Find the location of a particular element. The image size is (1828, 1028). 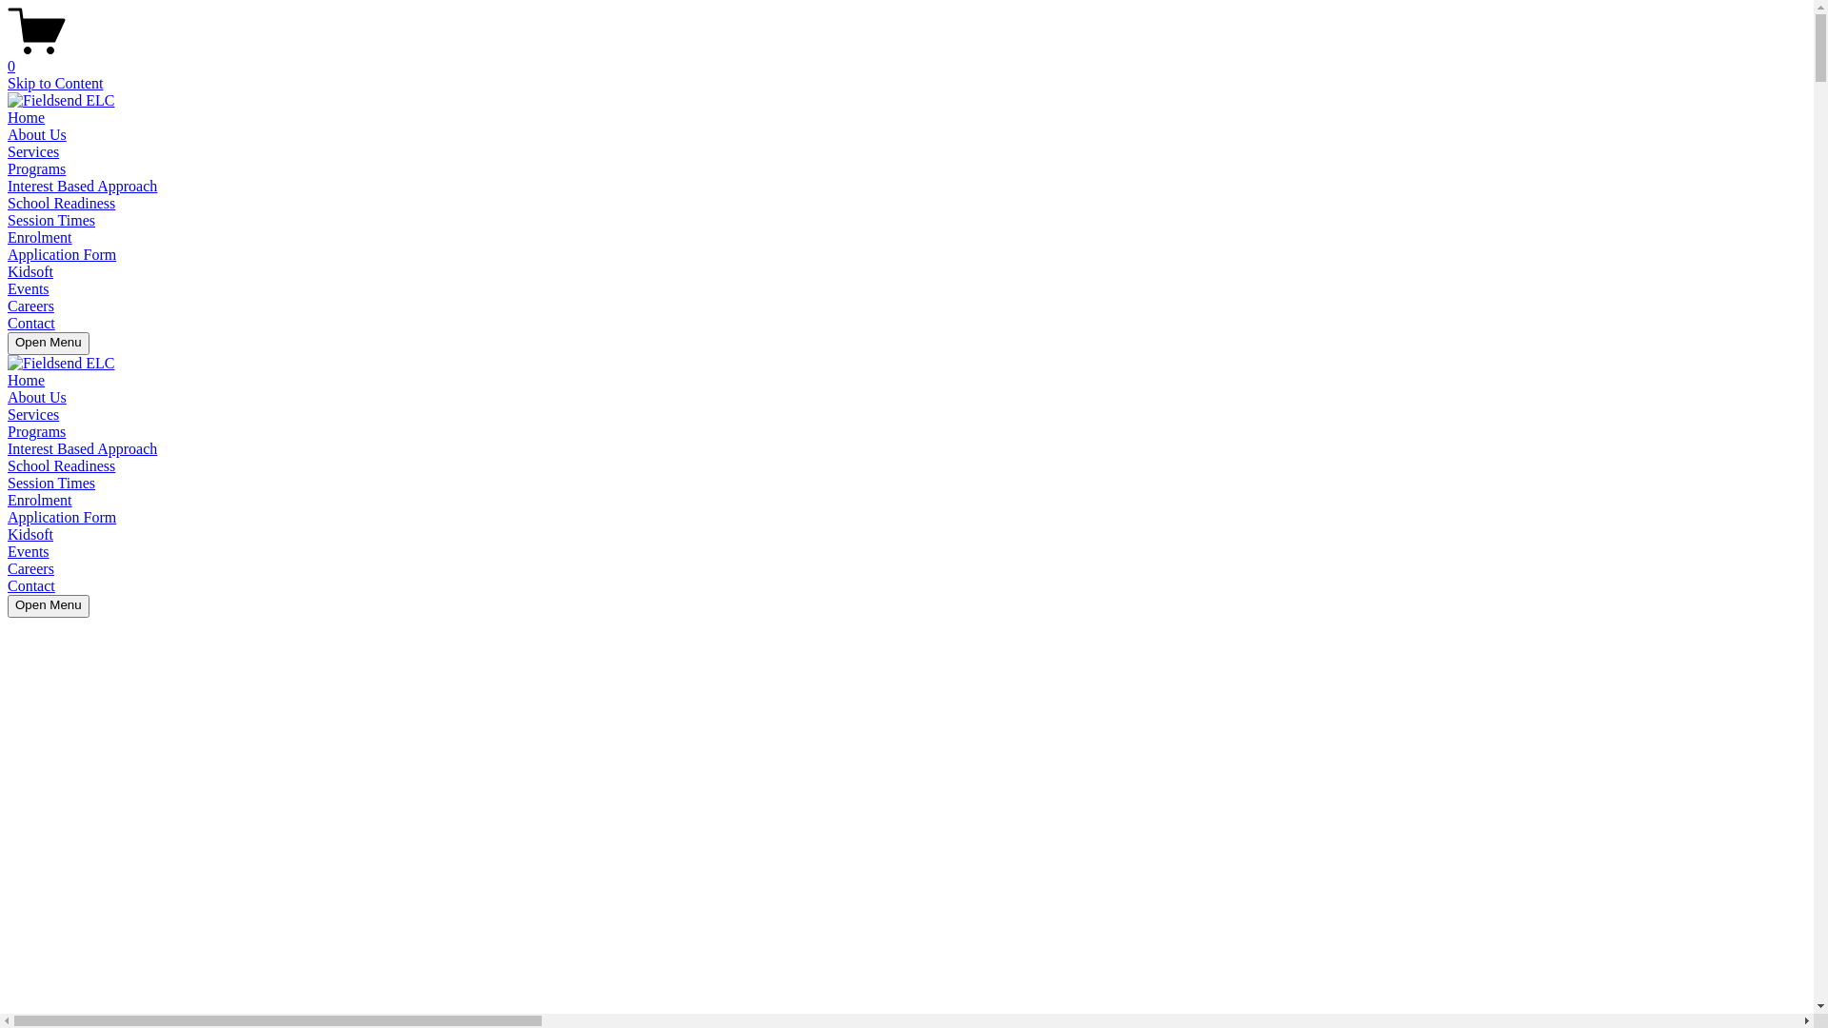

About Us is located at coordinates (37, 135).